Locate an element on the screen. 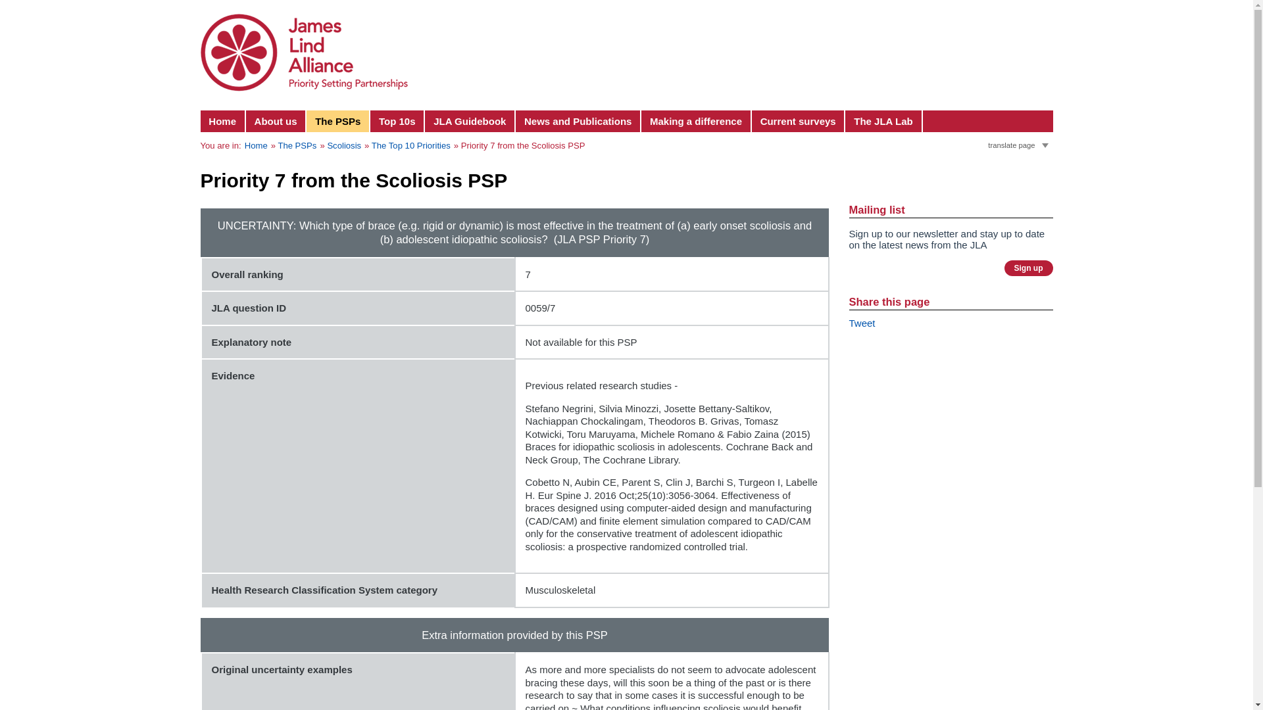 The width and height of the screenshot is (1263, 710). JLA Guidebook - AccessKey:F is located at coordinates (470, 121).